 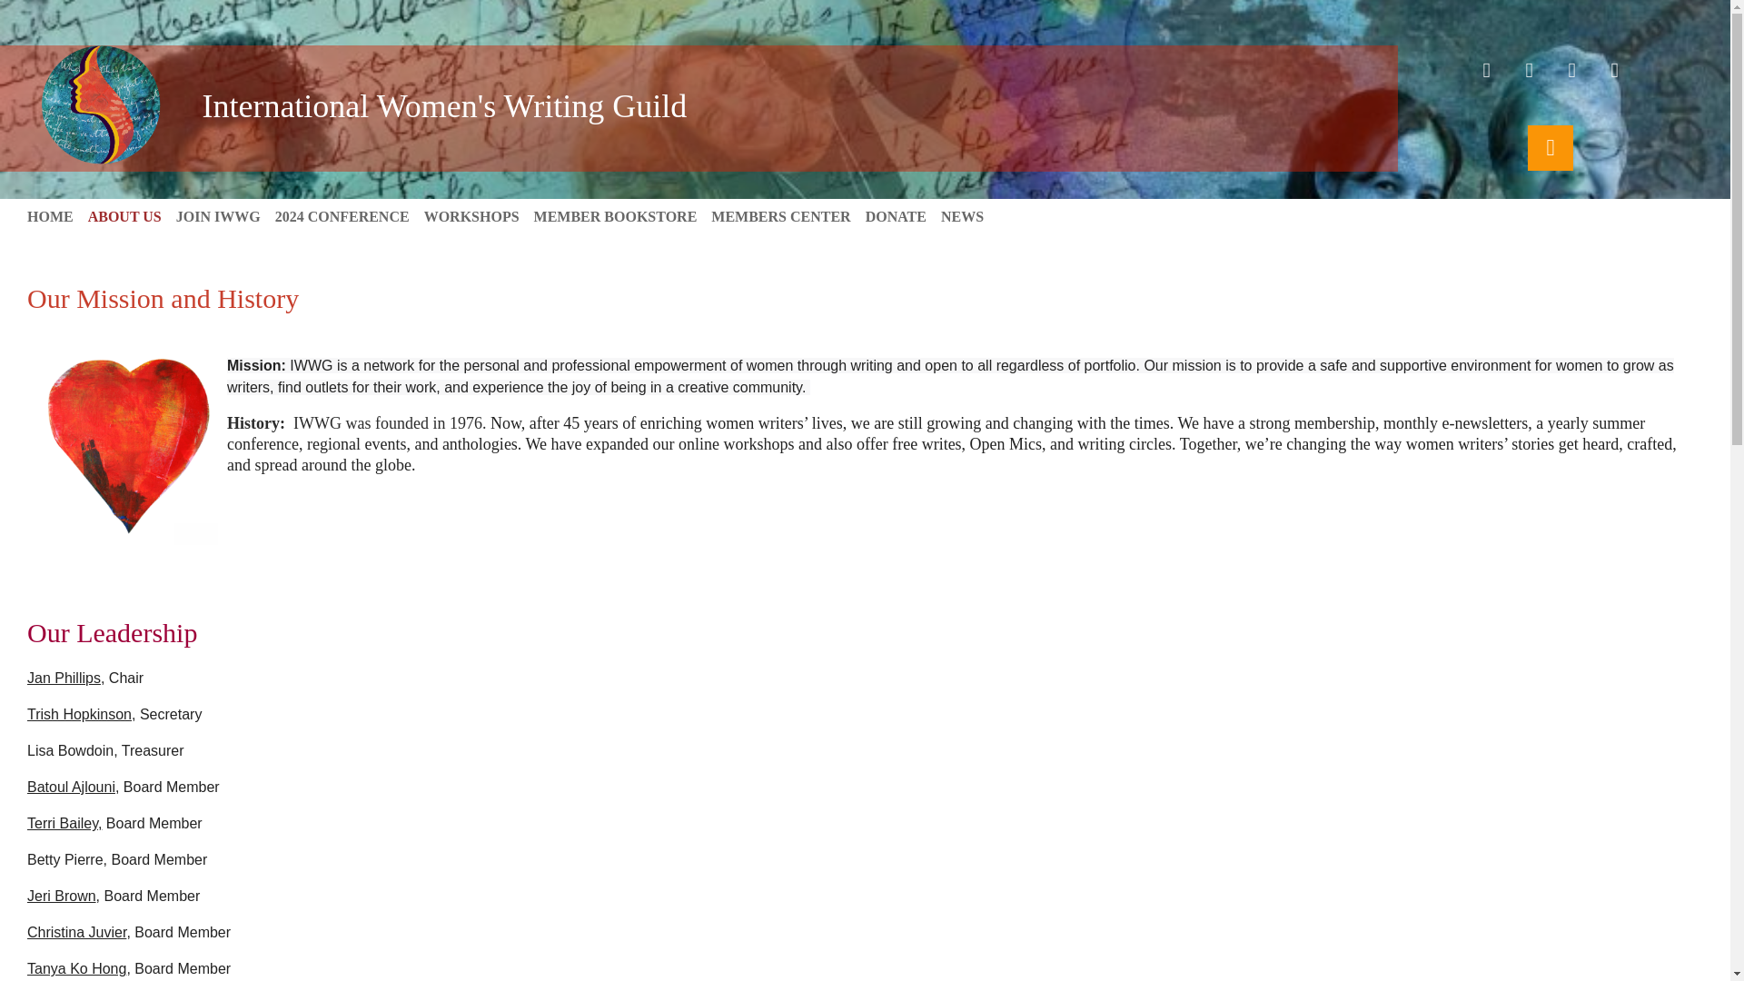 What do you see at coordinates (969, 216) in the screenshot?
I see `NEWS` at bounding box center [969, 216].